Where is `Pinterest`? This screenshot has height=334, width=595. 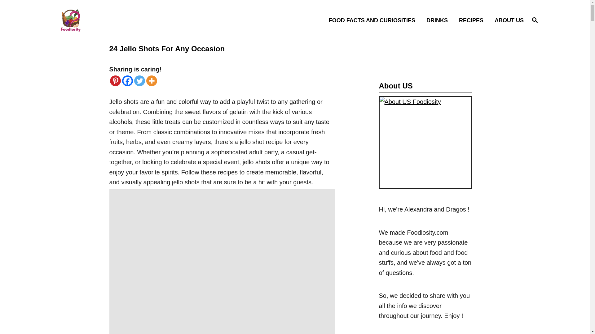
Pinterest is located at coordinates (115, 81).